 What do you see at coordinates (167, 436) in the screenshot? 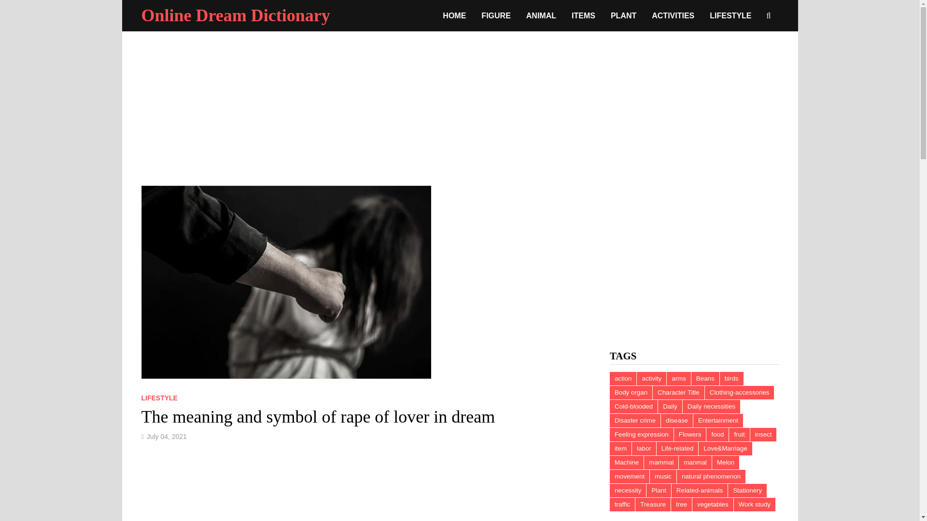
I see `July 04, 2021` at bounding box center [167, 436].